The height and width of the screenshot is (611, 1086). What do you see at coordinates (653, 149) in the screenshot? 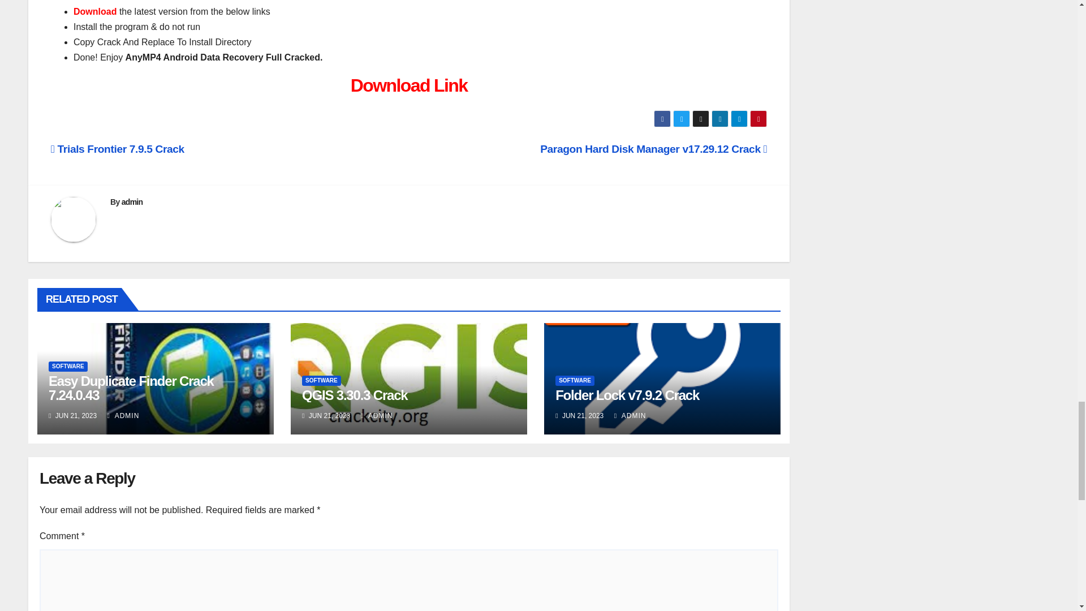
I see `Paragon Hard Disk Manager v17.29.12 Crack` at bounding box center [653, 149].